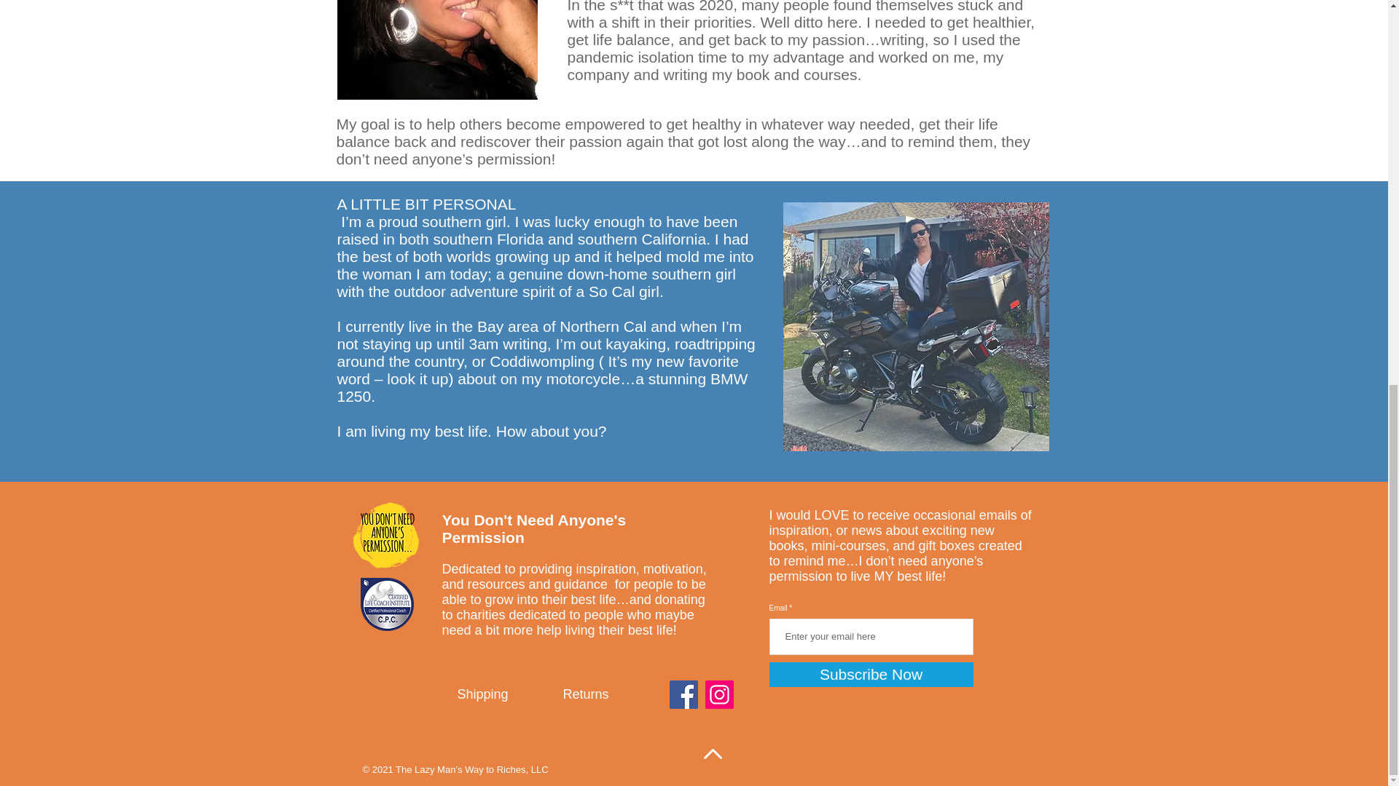  What do you see at coordinates (871, 674) in the screenshot?
I see `Subscribe Now` at bounding box center [871, 674].